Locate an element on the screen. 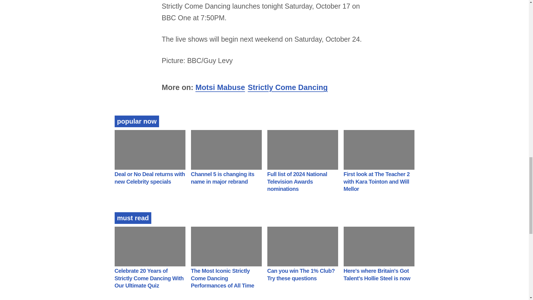  Full list of 2024 National Television Awards nominations is located at coordinates (297, 181).